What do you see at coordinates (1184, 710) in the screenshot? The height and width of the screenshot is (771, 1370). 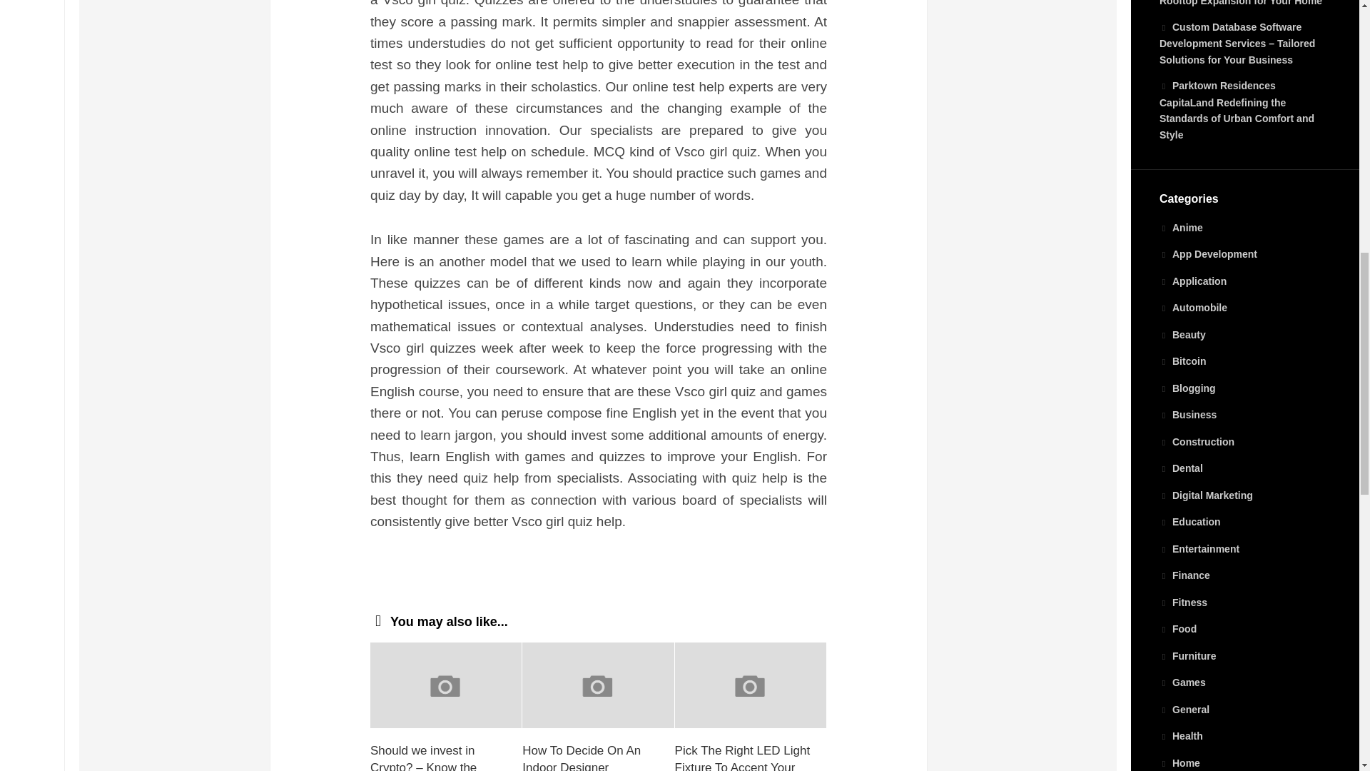 I see `General` at bounding box center [1184, 710].